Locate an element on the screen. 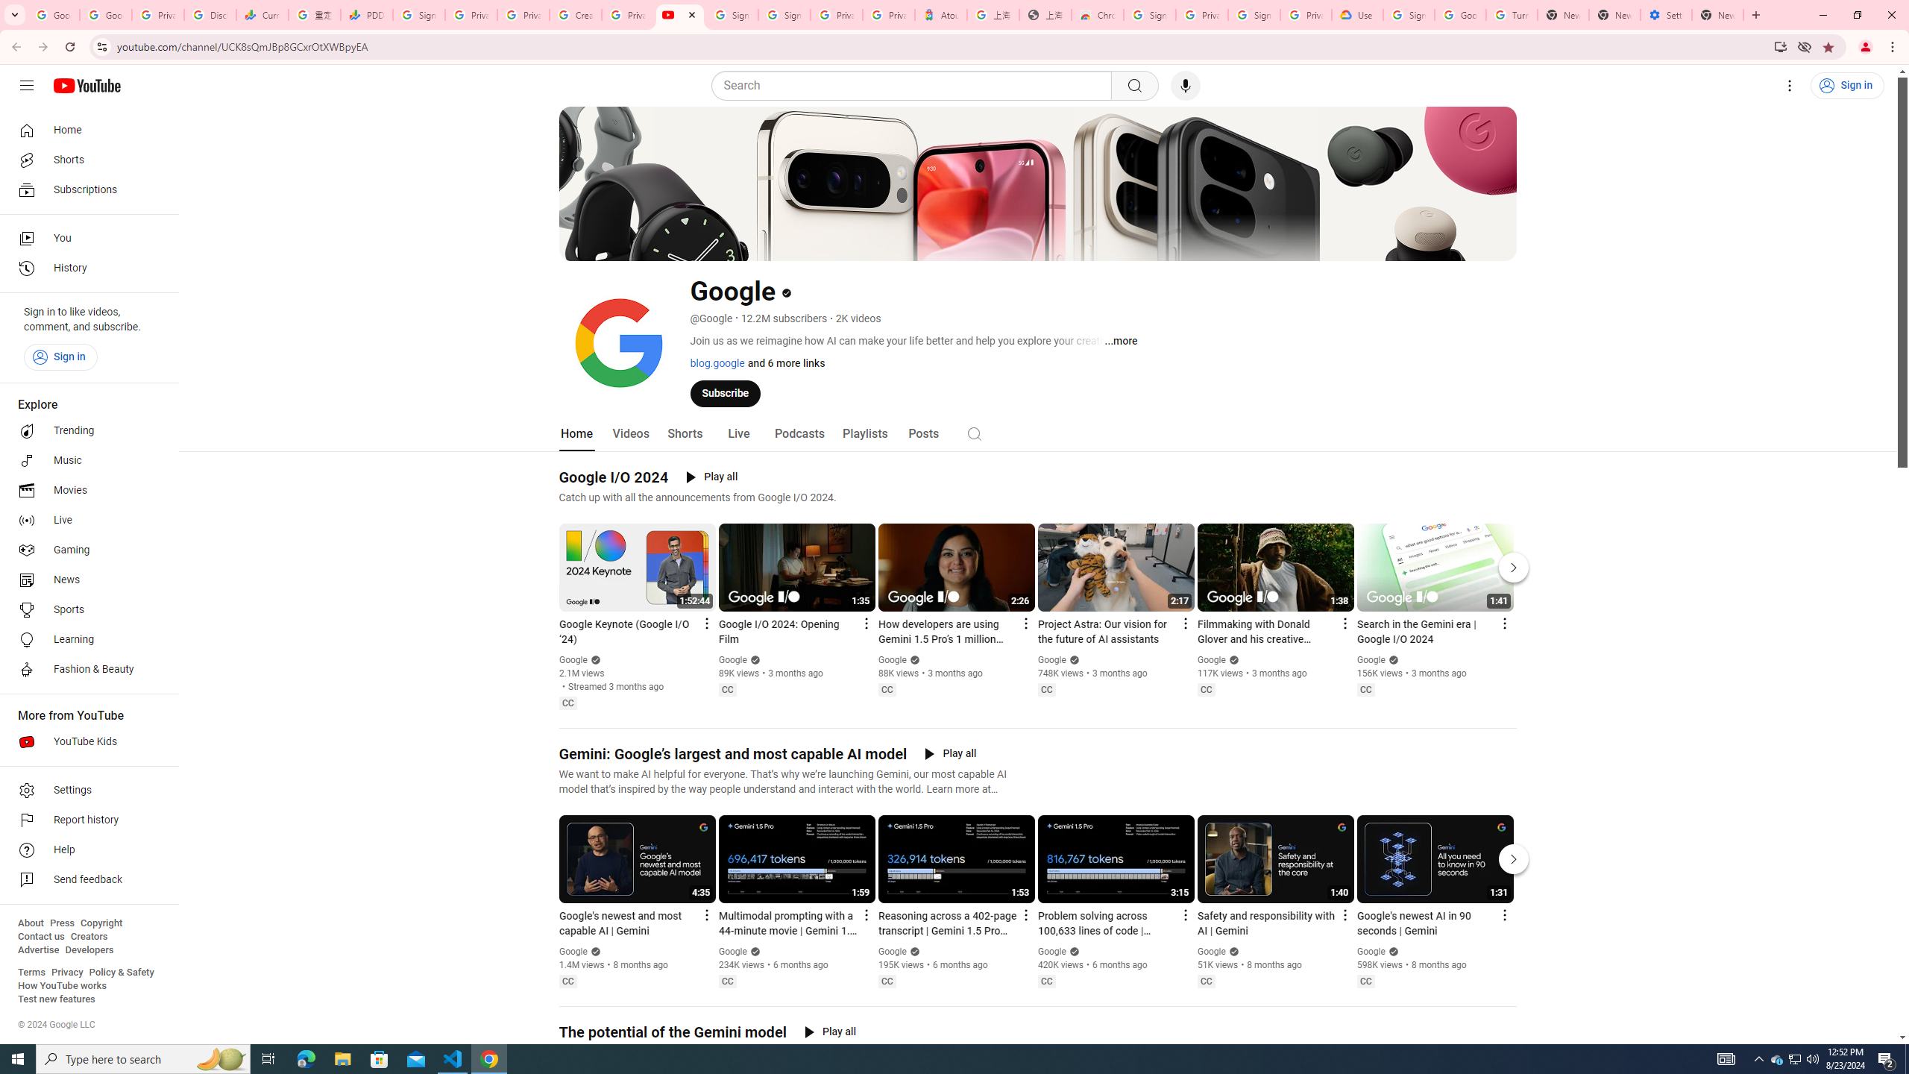  Atour Hotel - Google hotels is located at coordinates (941, 15).